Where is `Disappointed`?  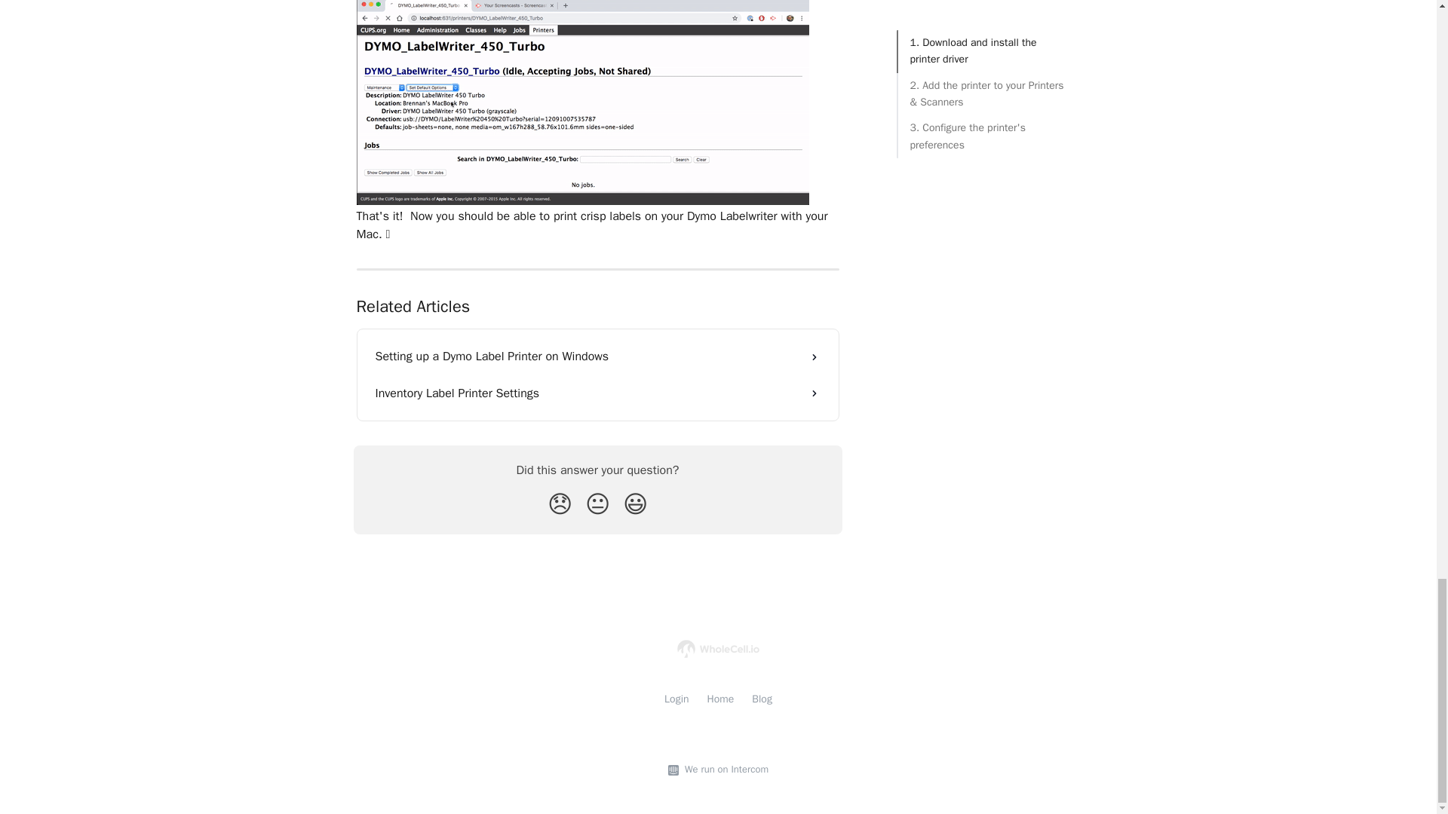 Disappointed is located at coordinates (560, 505).